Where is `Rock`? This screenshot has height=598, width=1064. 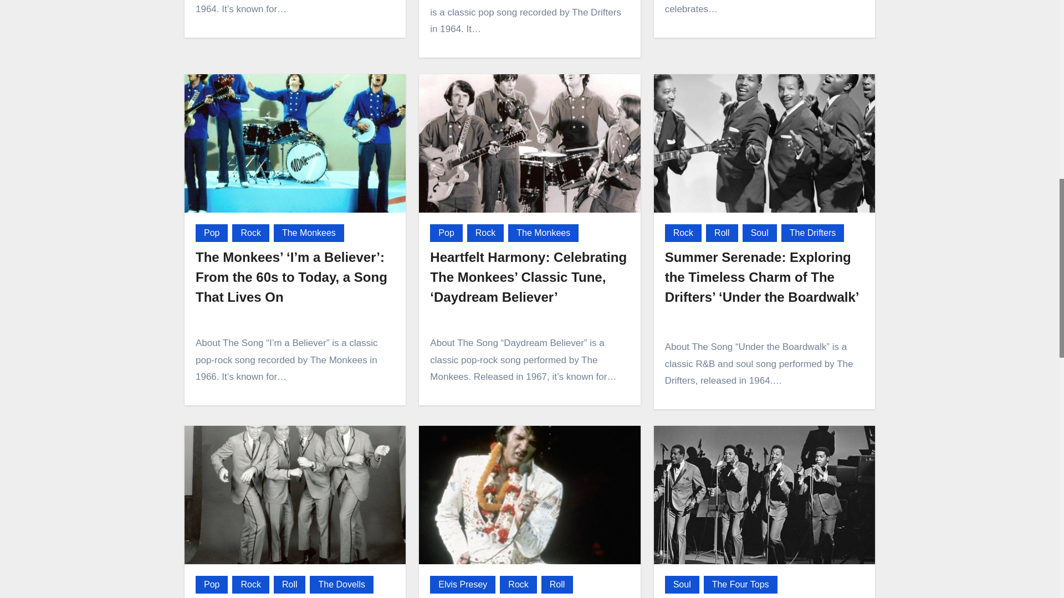
Rock is located at coordinates (485, 233).